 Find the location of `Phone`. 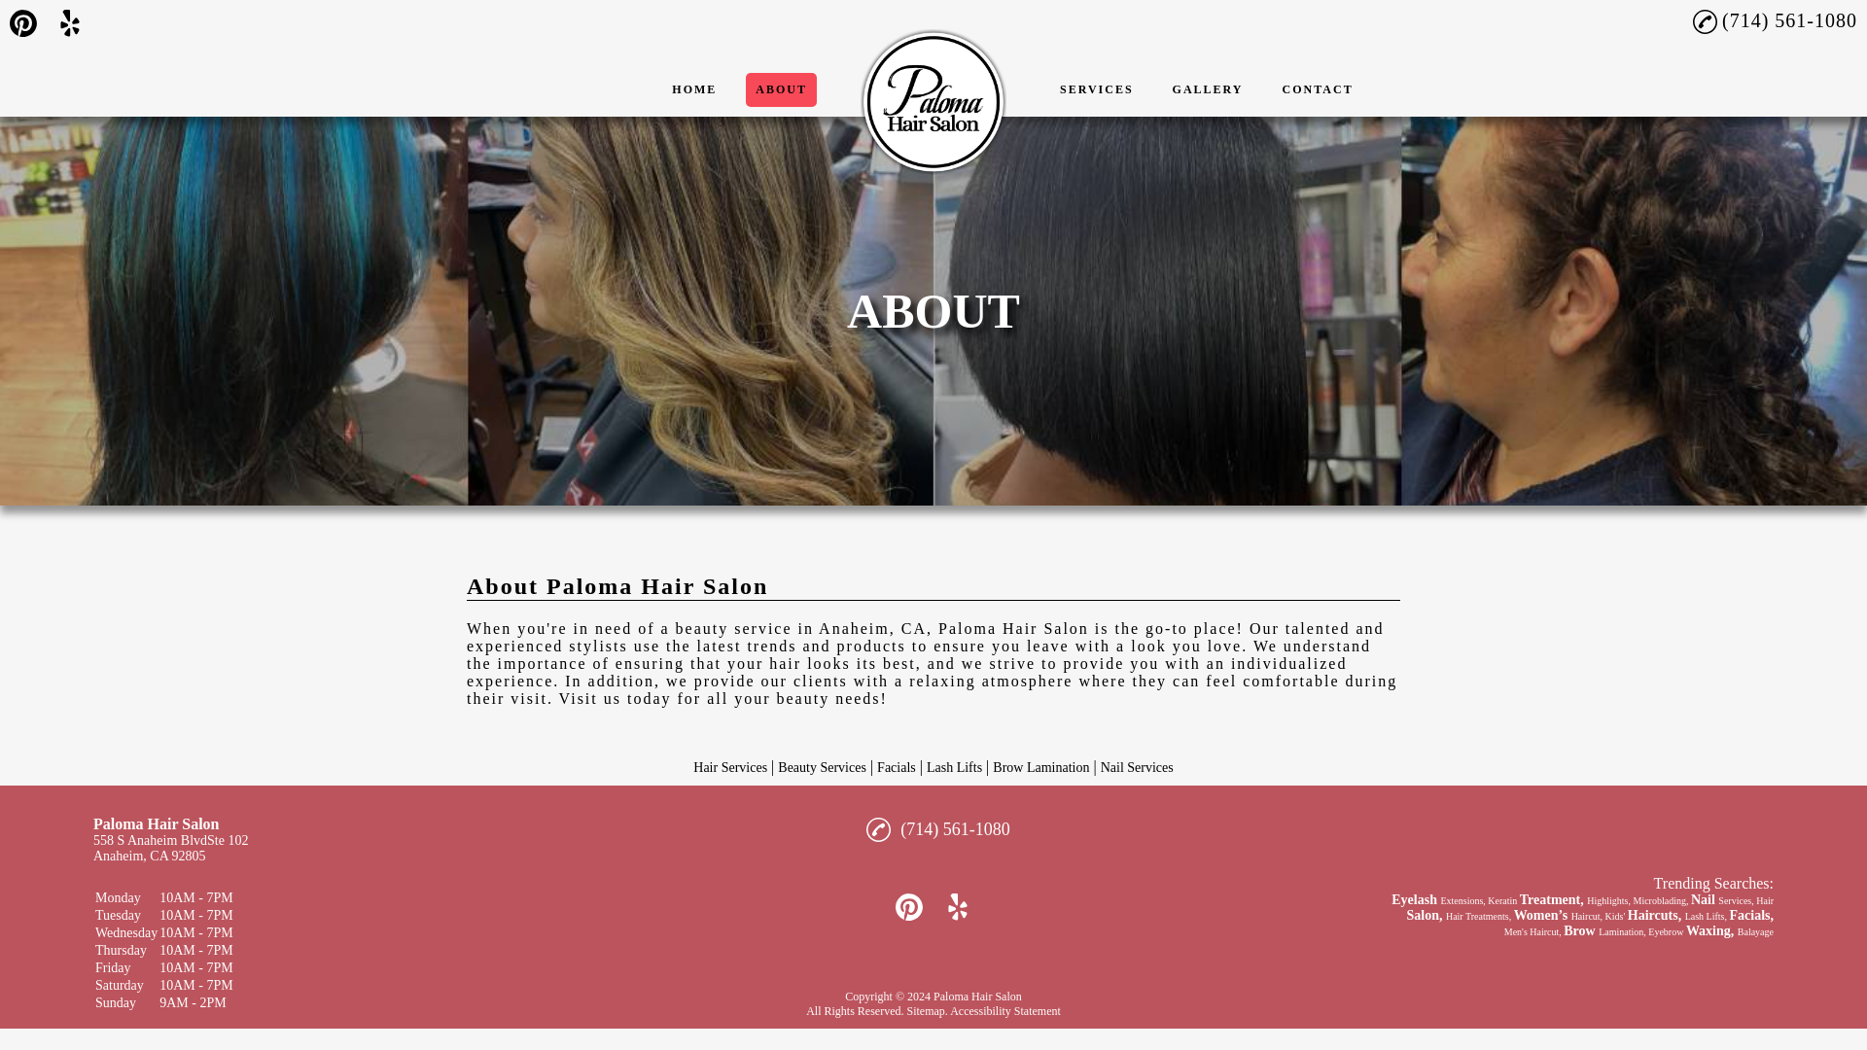

Phone is located at coordinates (1708, 21).